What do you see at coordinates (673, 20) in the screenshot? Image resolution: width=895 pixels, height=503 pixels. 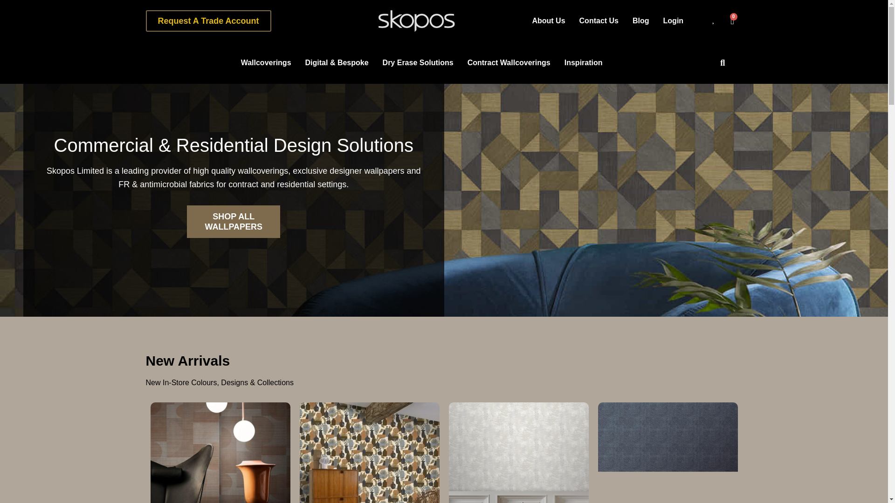 I see `Login` at bounding box center [673, 20].